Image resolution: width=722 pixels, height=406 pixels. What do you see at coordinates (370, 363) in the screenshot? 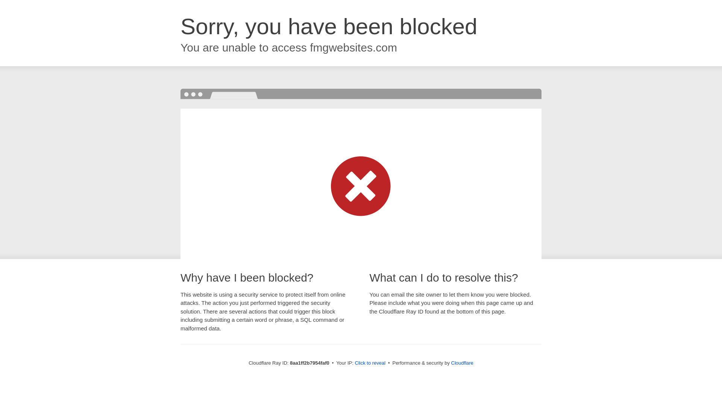
I see `Click to reveal` at bounding box center [370, 363].